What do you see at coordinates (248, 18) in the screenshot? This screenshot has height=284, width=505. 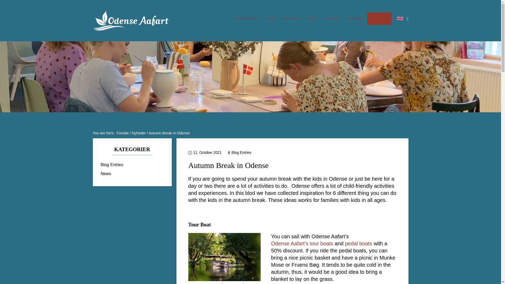 I see `Plan Your Visit` at bounding box center [248, 18].